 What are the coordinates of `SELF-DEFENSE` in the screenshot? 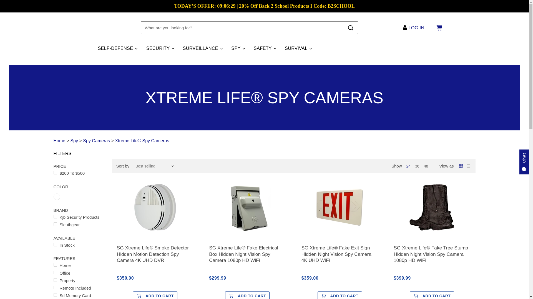 It's located at (117, 48).